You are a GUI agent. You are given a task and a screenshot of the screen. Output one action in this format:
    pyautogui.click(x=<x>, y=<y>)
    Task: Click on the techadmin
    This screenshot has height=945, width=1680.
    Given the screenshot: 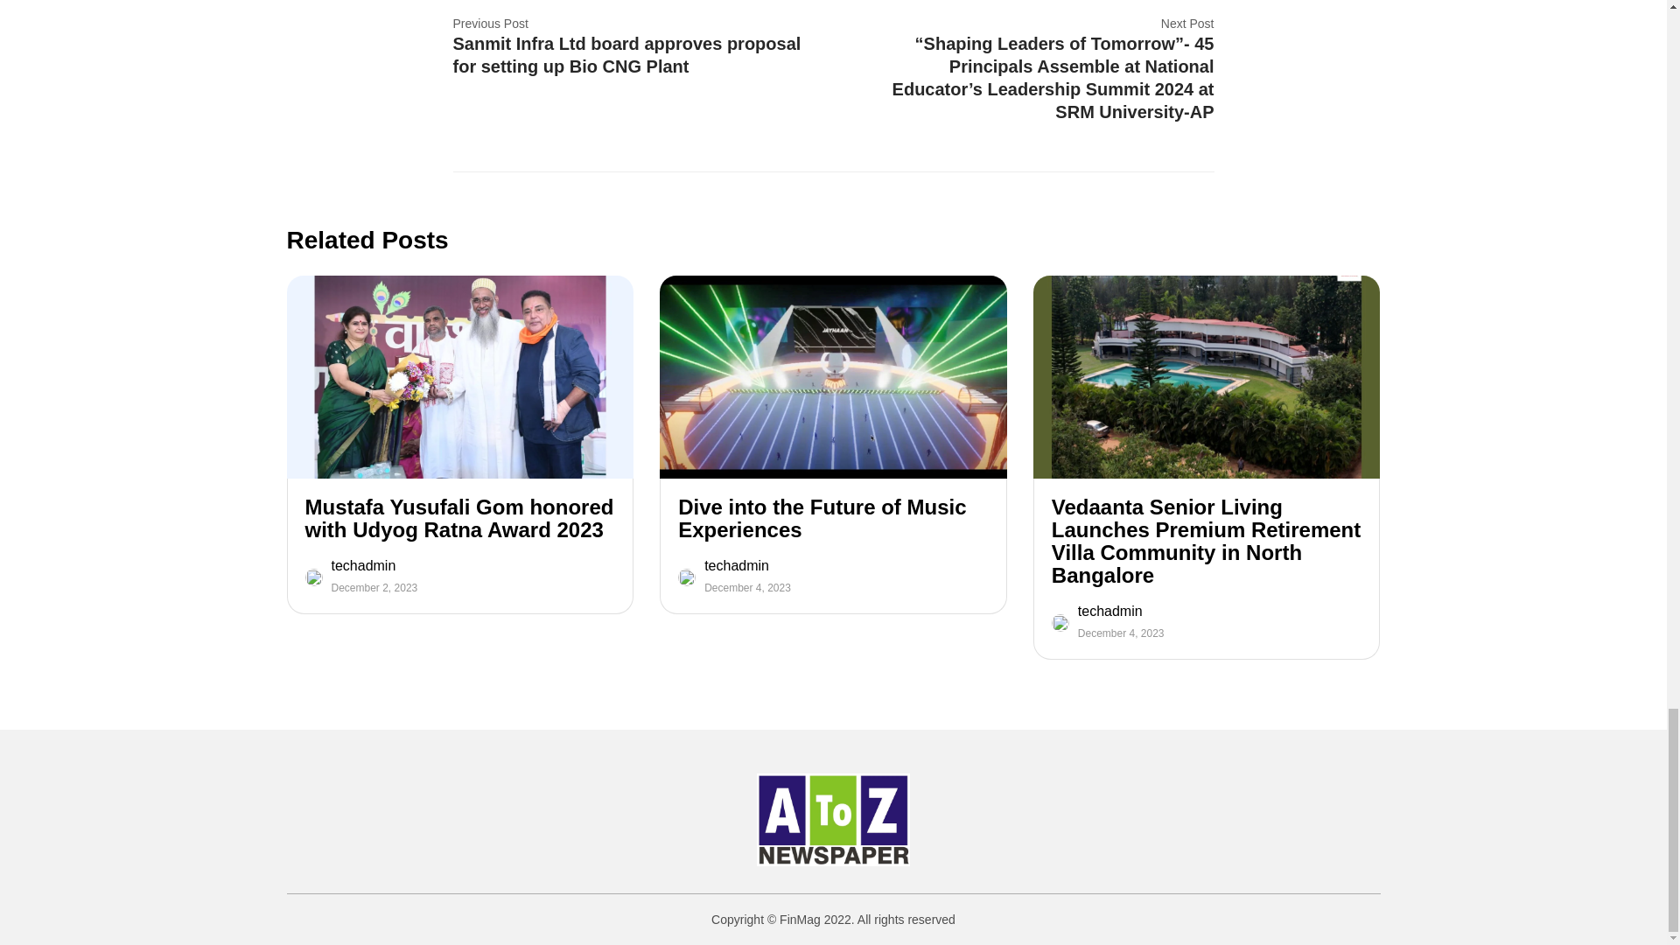 What is the action you would take?
    pyautogui.click(x=374, y=565)
    